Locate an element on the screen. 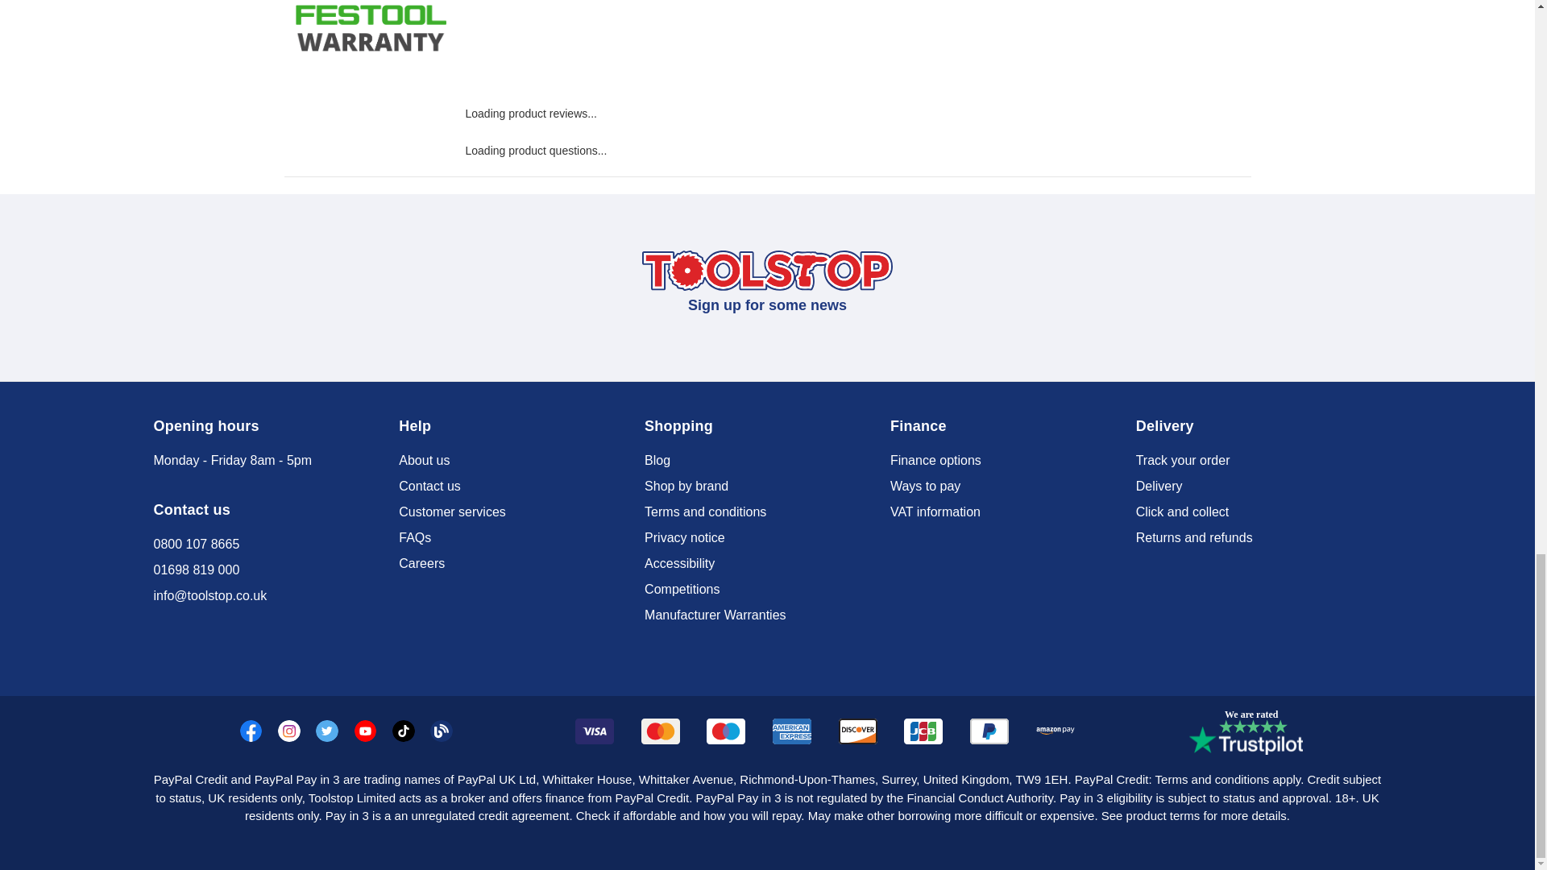  Toolstop Facebook is located at coordinates (251, 731).